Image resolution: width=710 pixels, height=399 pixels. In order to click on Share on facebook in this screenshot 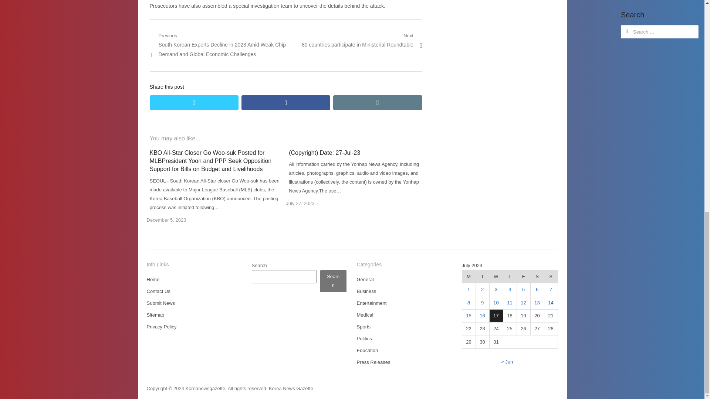, I will do `click(285, 103)`.